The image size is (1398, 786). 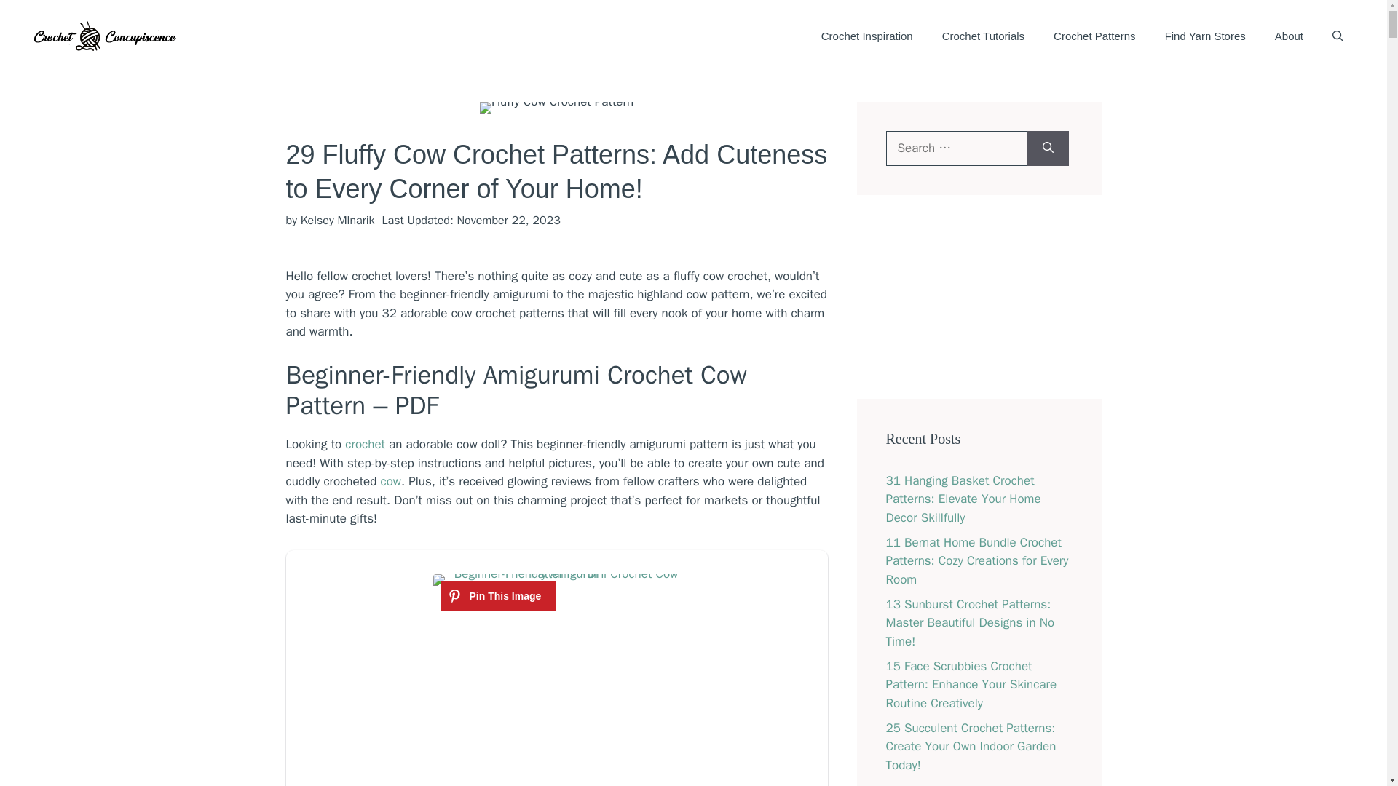 What do you see at coordinates (497, 596) in the screenshot?
I see `Pin This Image` at bounding box center [497, 596].